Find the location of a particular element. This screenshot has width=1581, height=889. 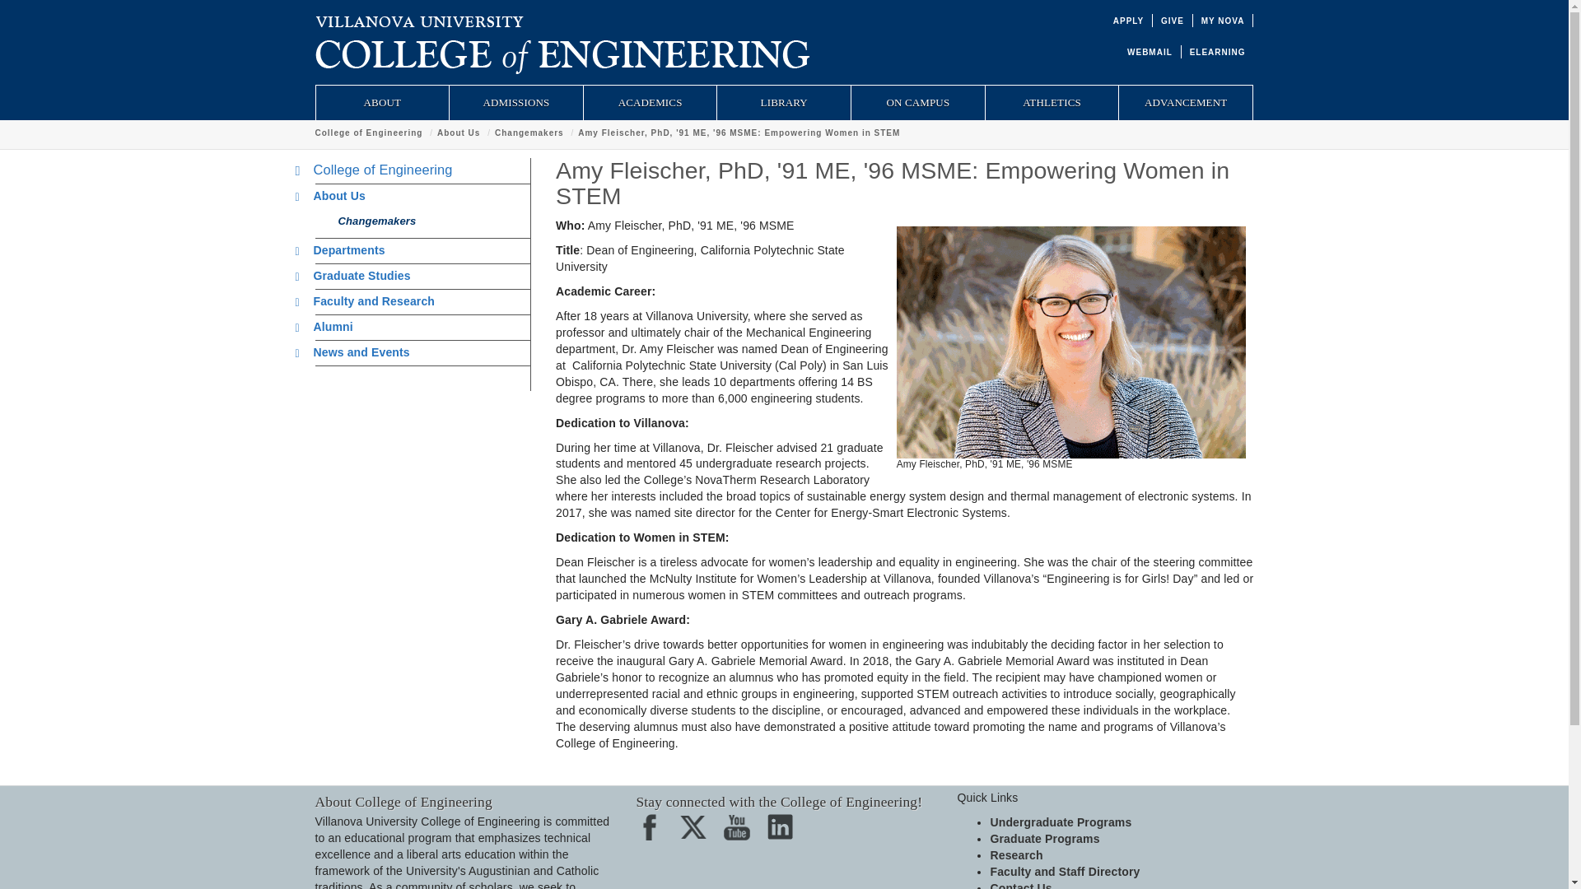

ADVANCEMENT is located at coordinates (1186, 102).